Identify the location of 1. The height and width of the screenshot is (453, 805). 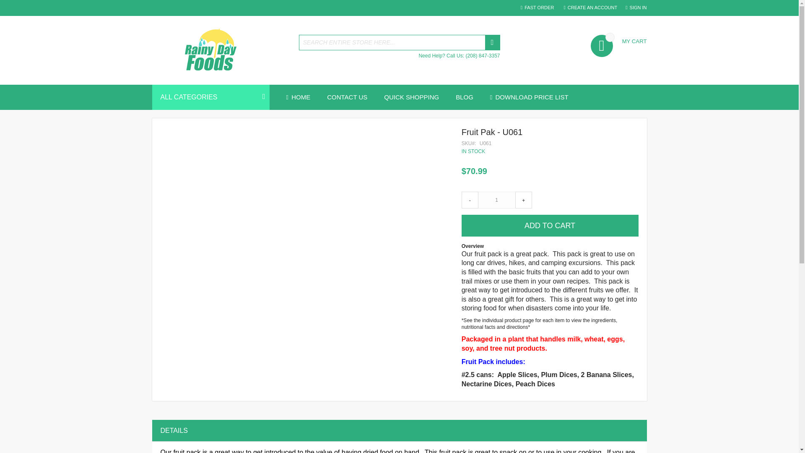
(497, 200).